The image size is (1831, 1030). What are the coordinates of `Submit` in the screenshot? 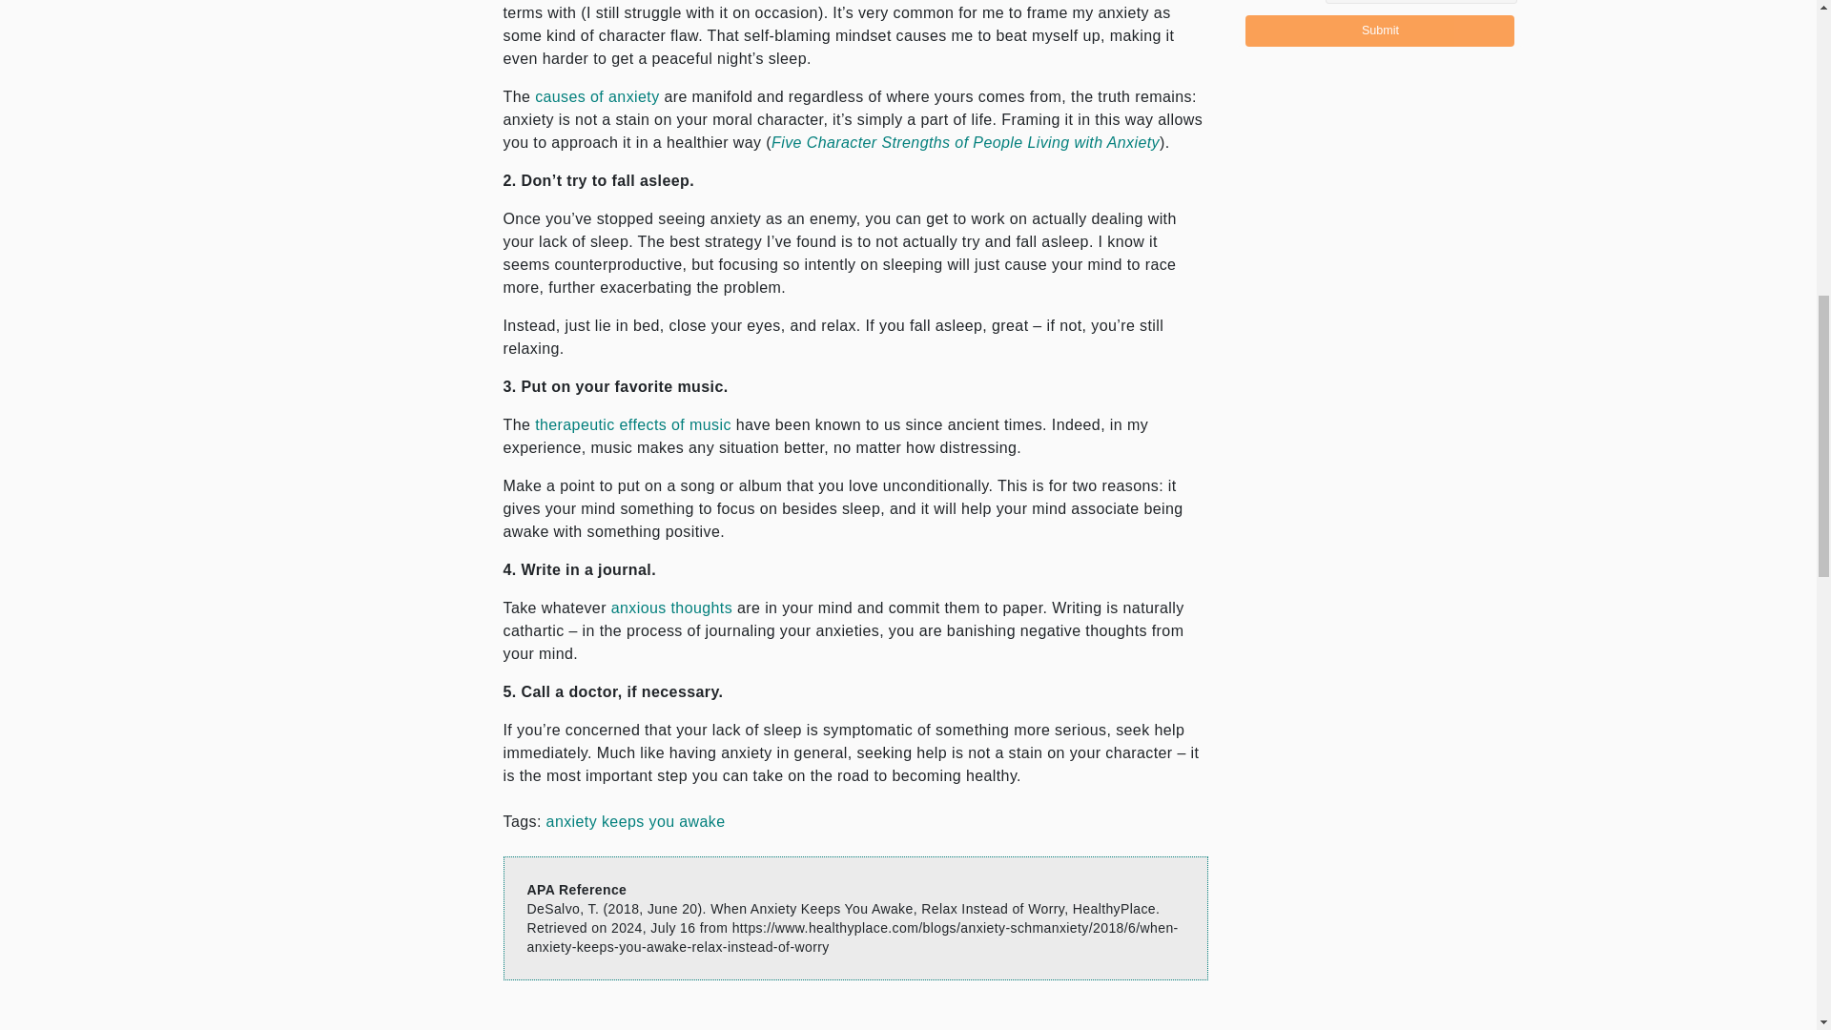 It's located at (1379, 31).